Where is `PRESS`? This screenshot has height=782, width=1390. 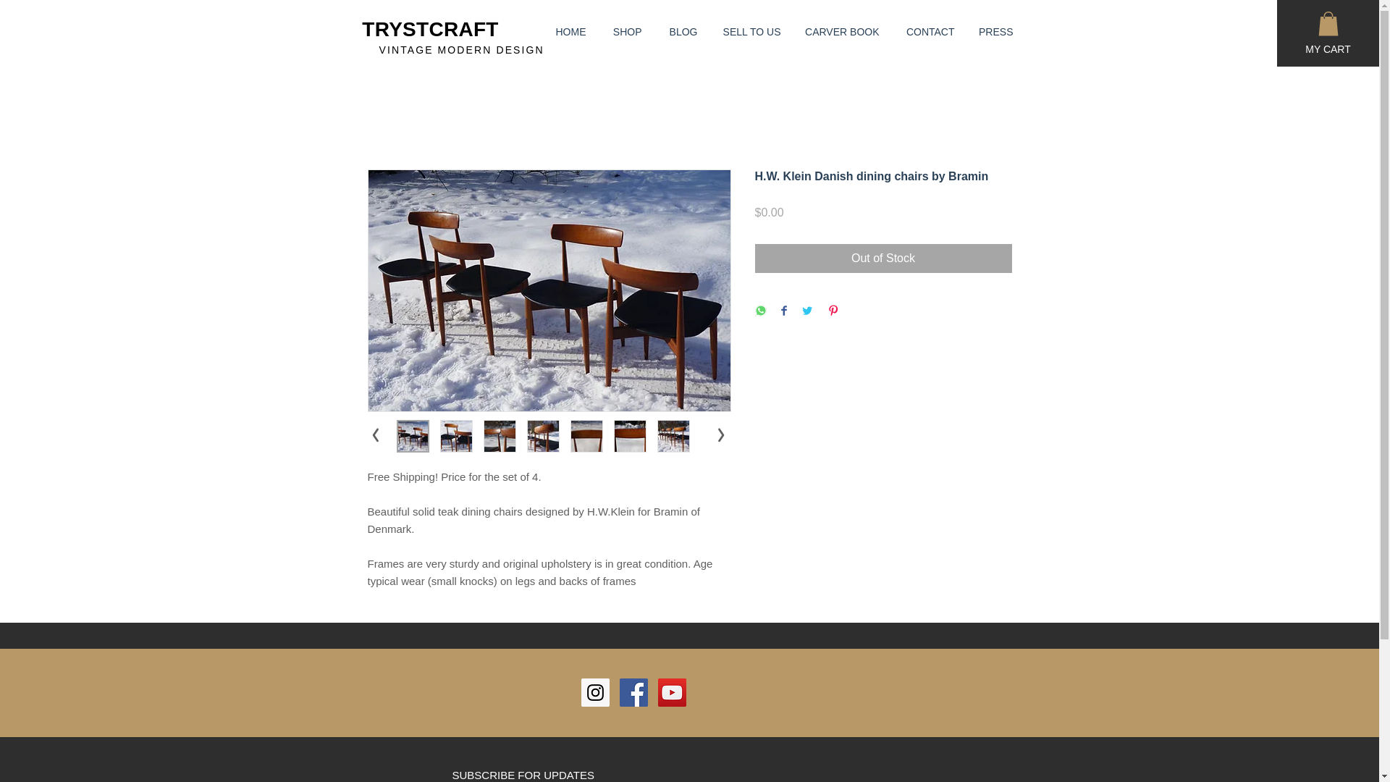 PRESS is located at coordinates (995, 32).